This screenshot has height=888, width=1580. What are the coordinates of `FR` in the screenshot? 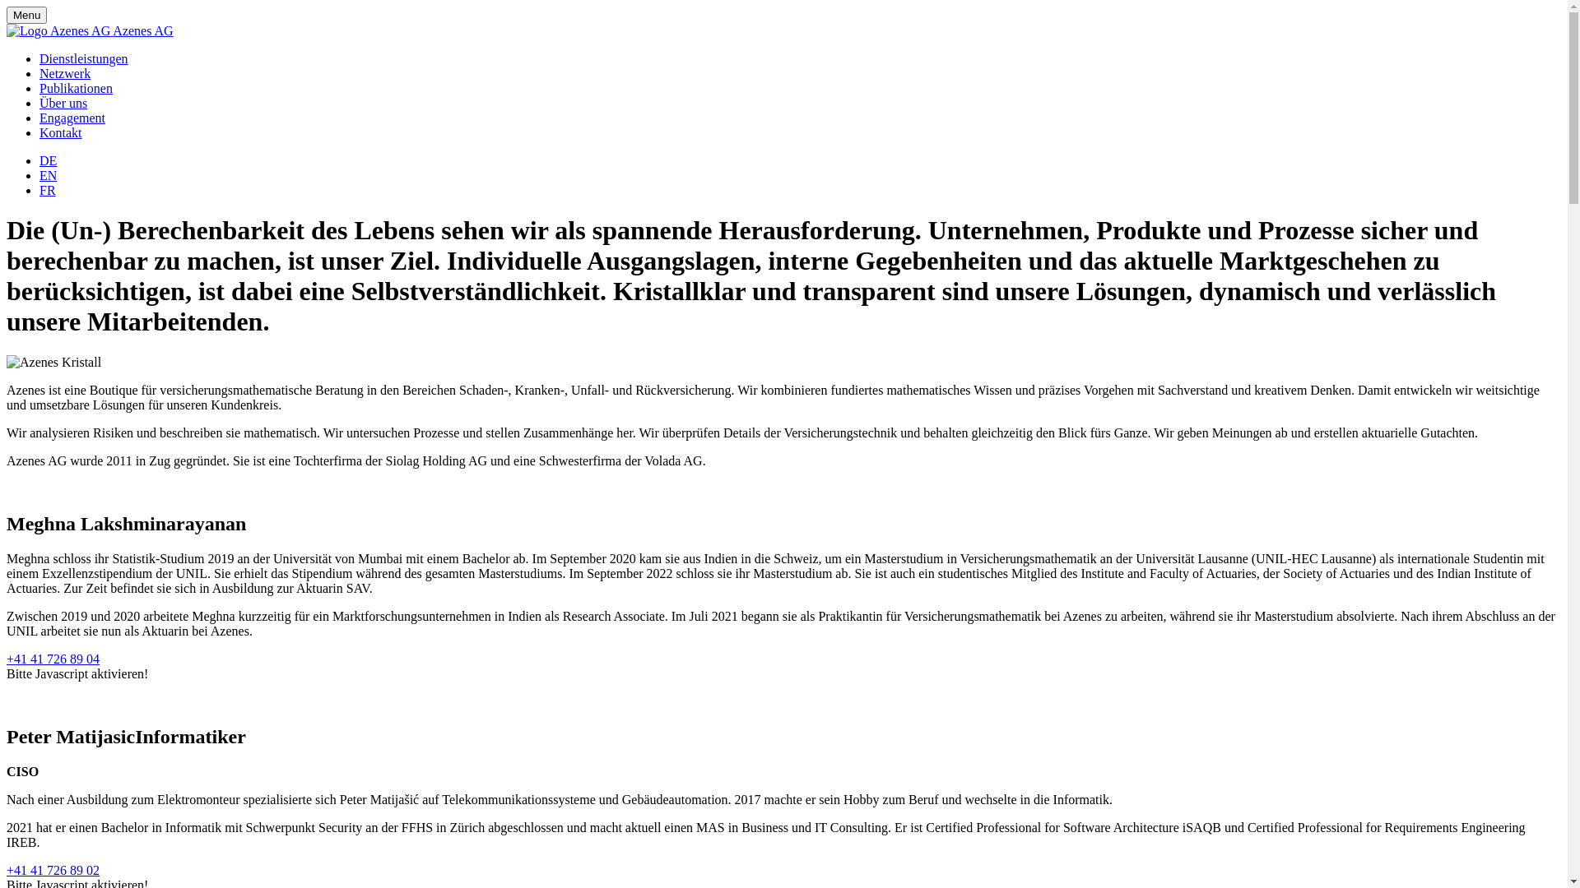 It's located at (48, 191).